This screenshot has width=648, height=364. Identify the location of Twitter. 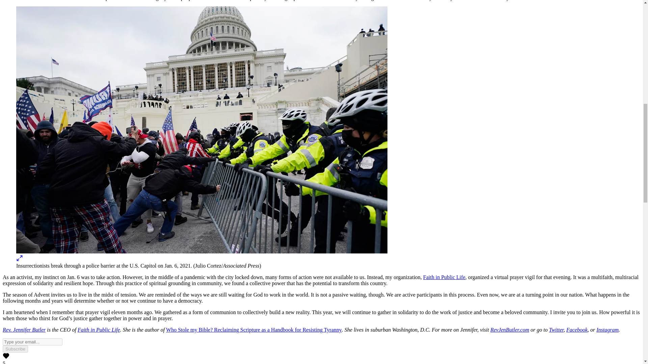
(556, 330).